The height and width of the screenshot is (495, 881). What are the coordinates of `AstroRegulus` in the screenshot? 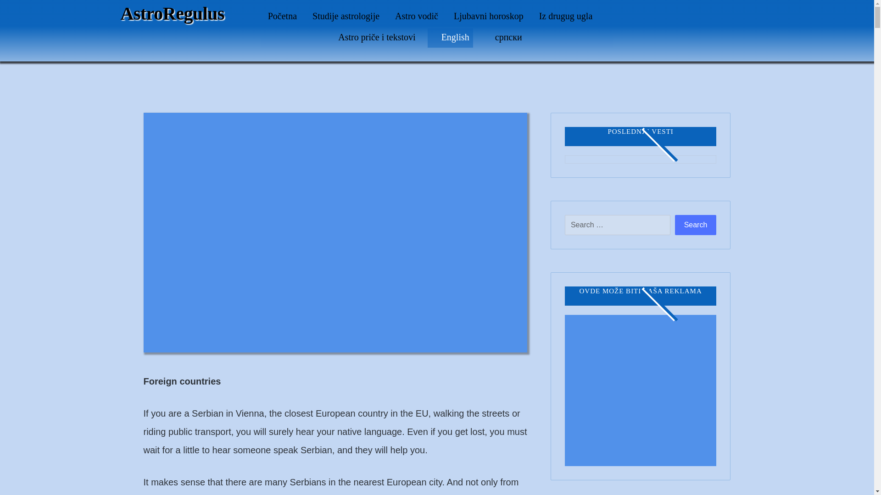 It's located at (172, 14).